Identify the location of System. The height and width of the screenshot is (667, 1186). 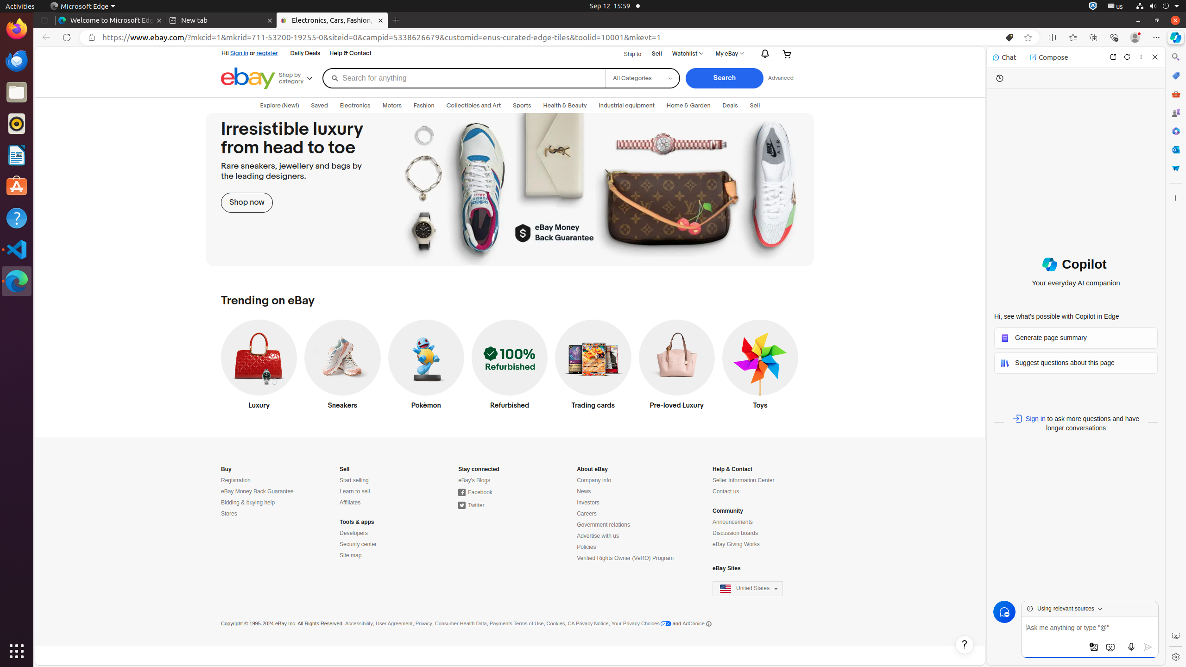
(1157, 6).